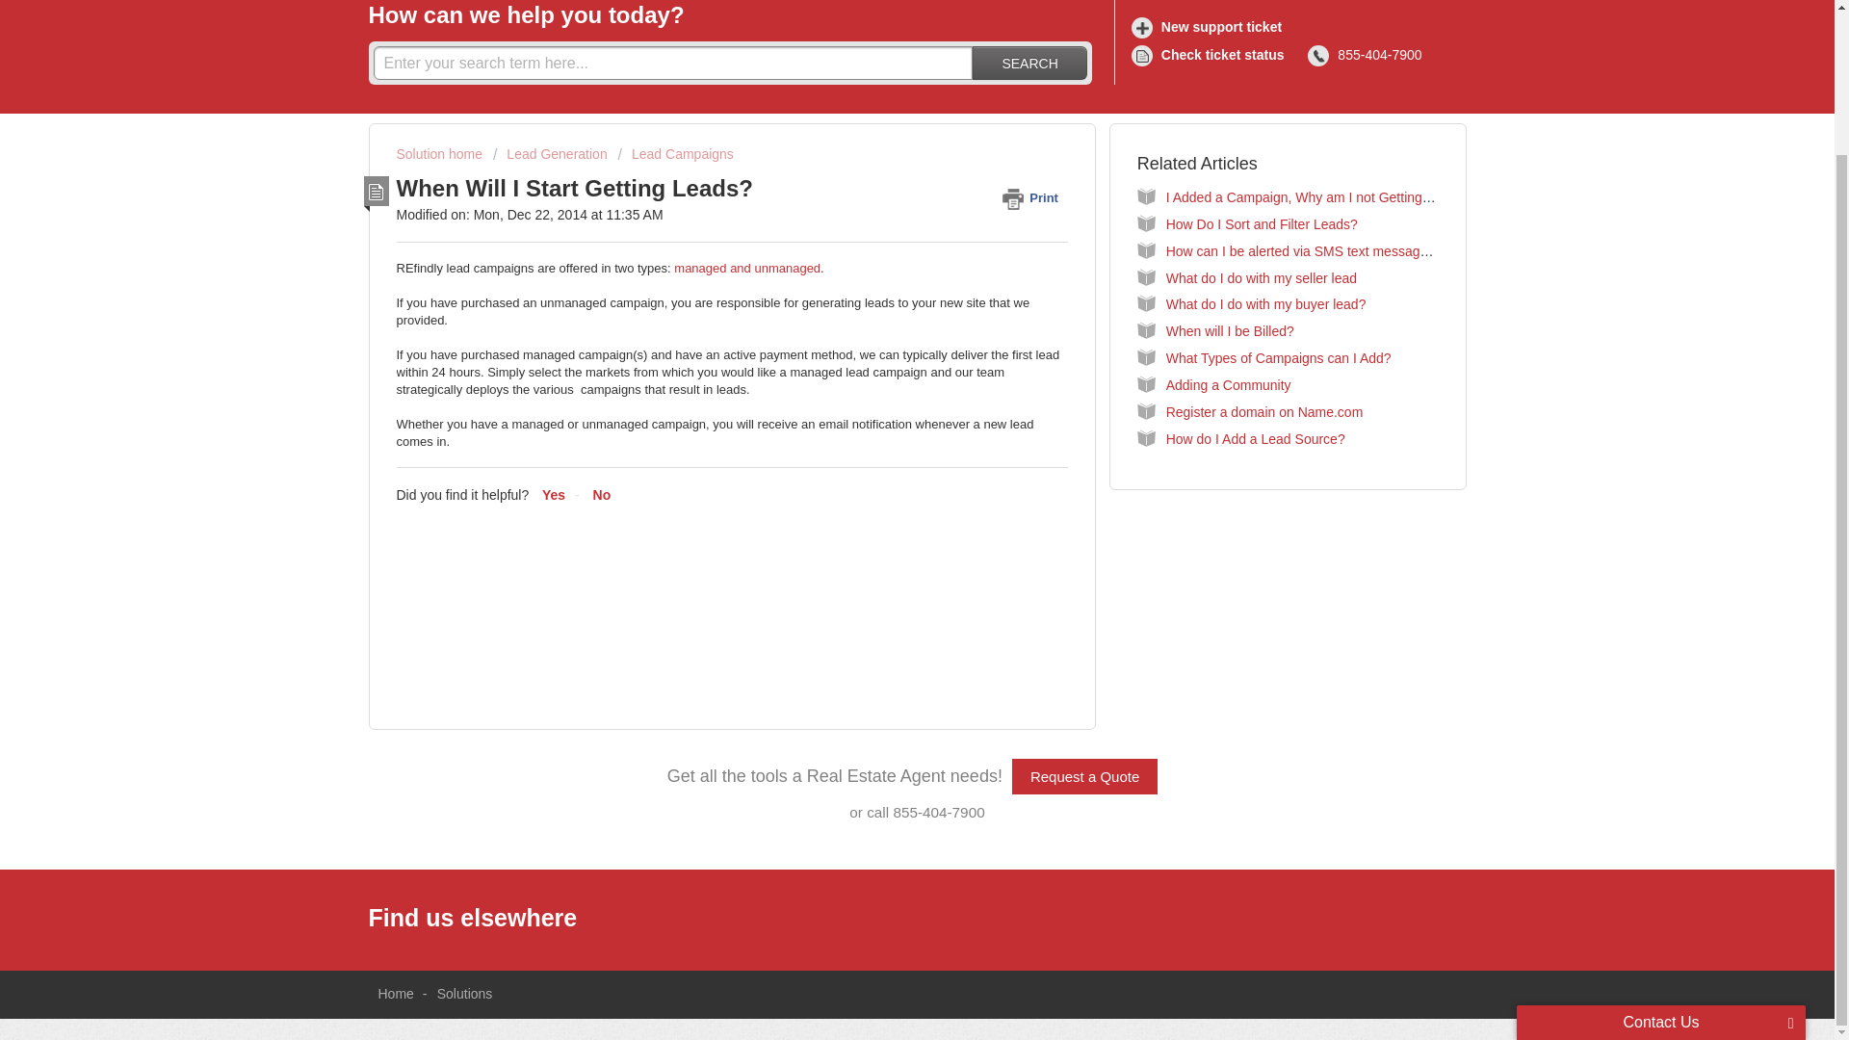 This screenshot has width=1849, height=1040. I want to click on Check ticket status, so click(1211, 56).